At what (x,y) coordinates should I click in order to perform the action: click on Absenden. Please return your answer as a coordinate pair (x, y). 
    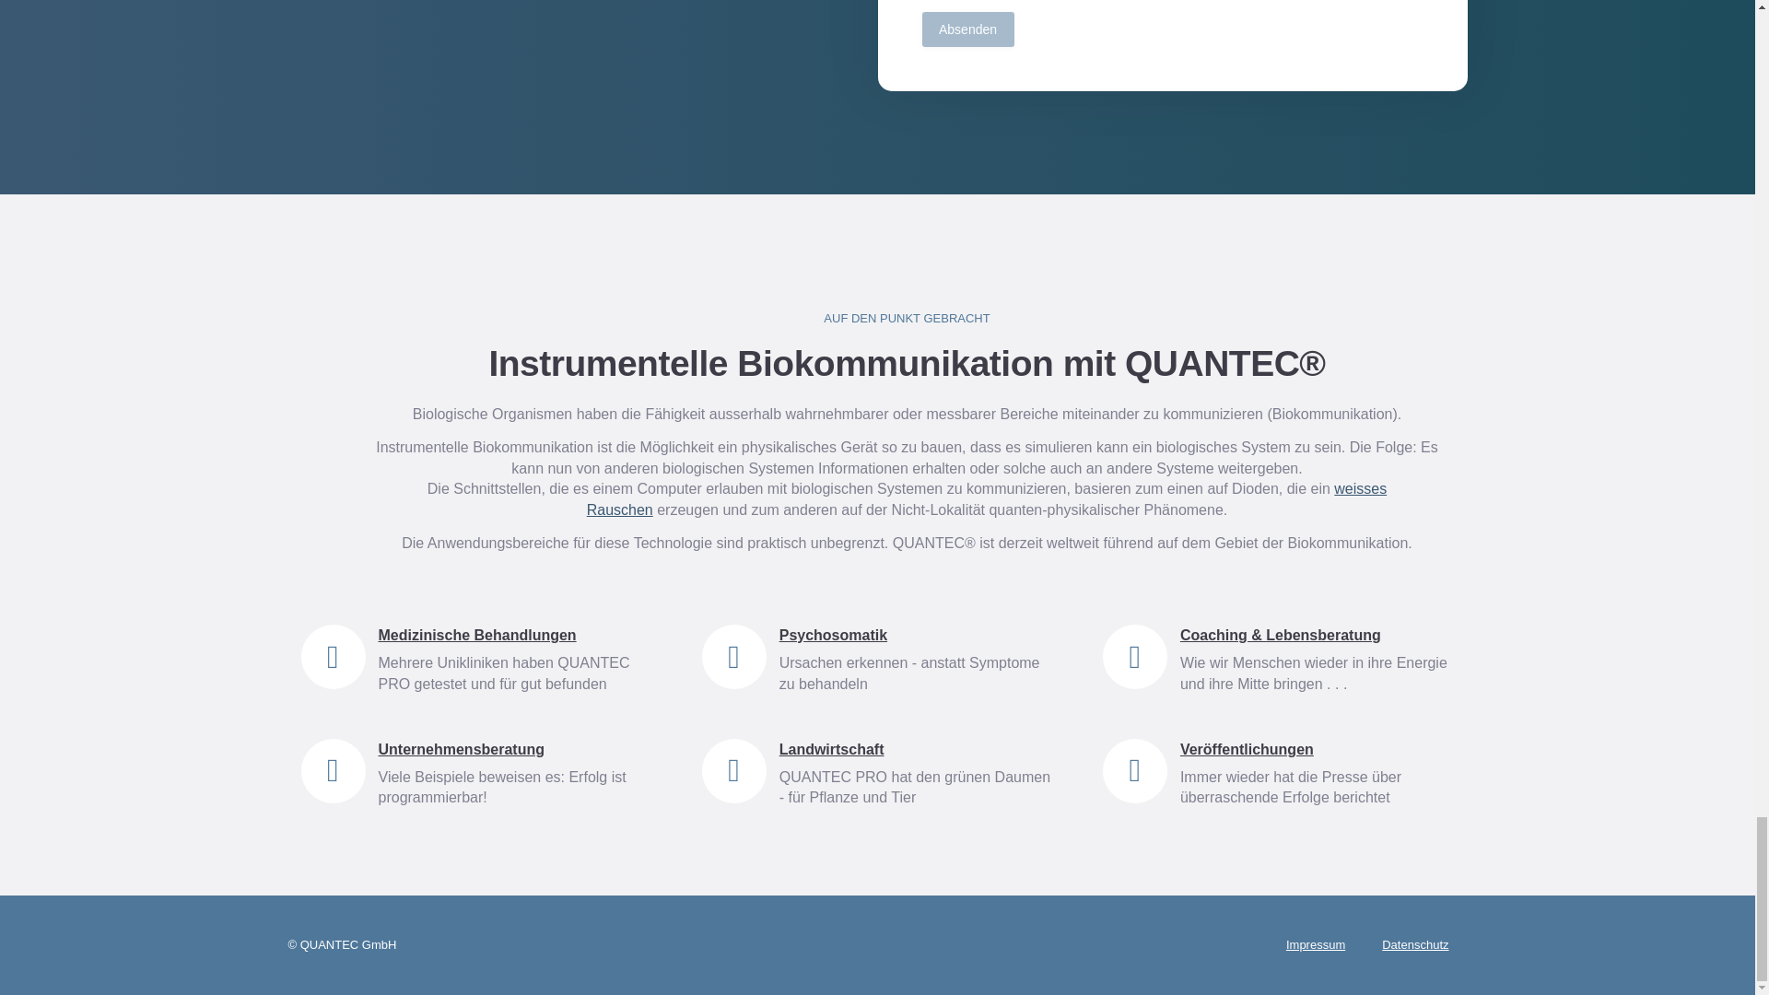
    Looking at the image, I should click on (967, 29).